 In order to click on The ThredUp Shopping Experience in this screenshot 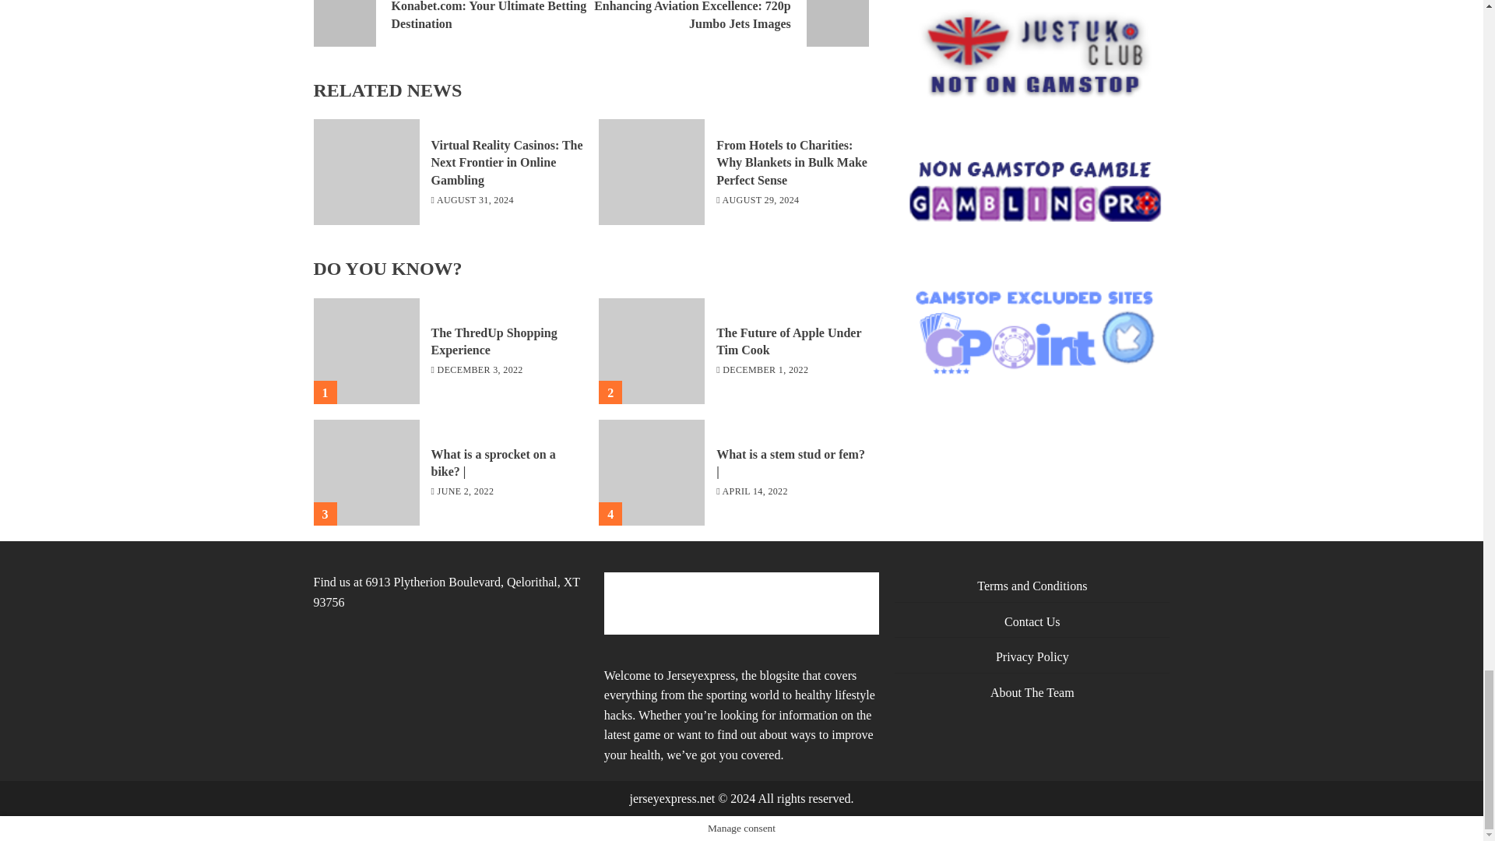, I will do `click(729, 23)`.